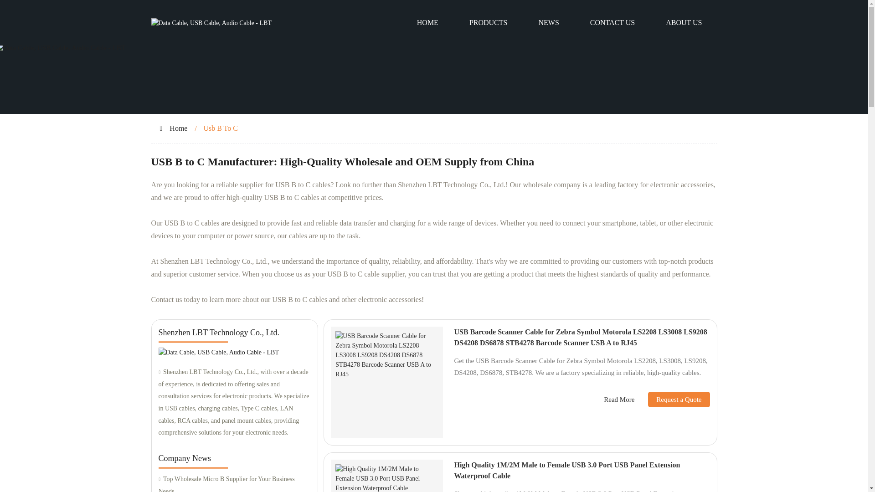 The height and width of the screenshot is (492, 875). Describe the element at coordinates (178, 128) in the screenshot. I see `Home` at that location.